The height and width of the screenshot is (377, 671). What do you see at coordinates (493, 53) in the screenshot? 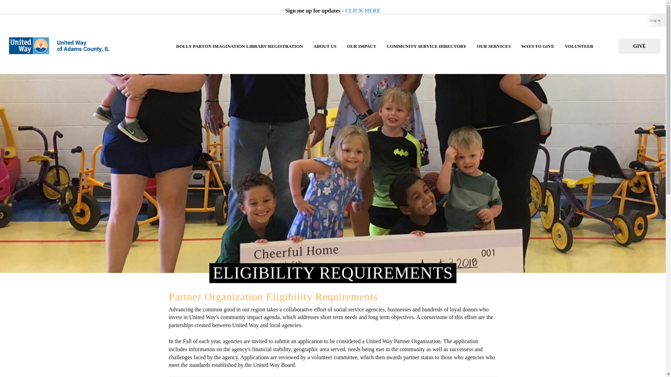
I see `OUR SERVICES` at bounding box center [493, 53].